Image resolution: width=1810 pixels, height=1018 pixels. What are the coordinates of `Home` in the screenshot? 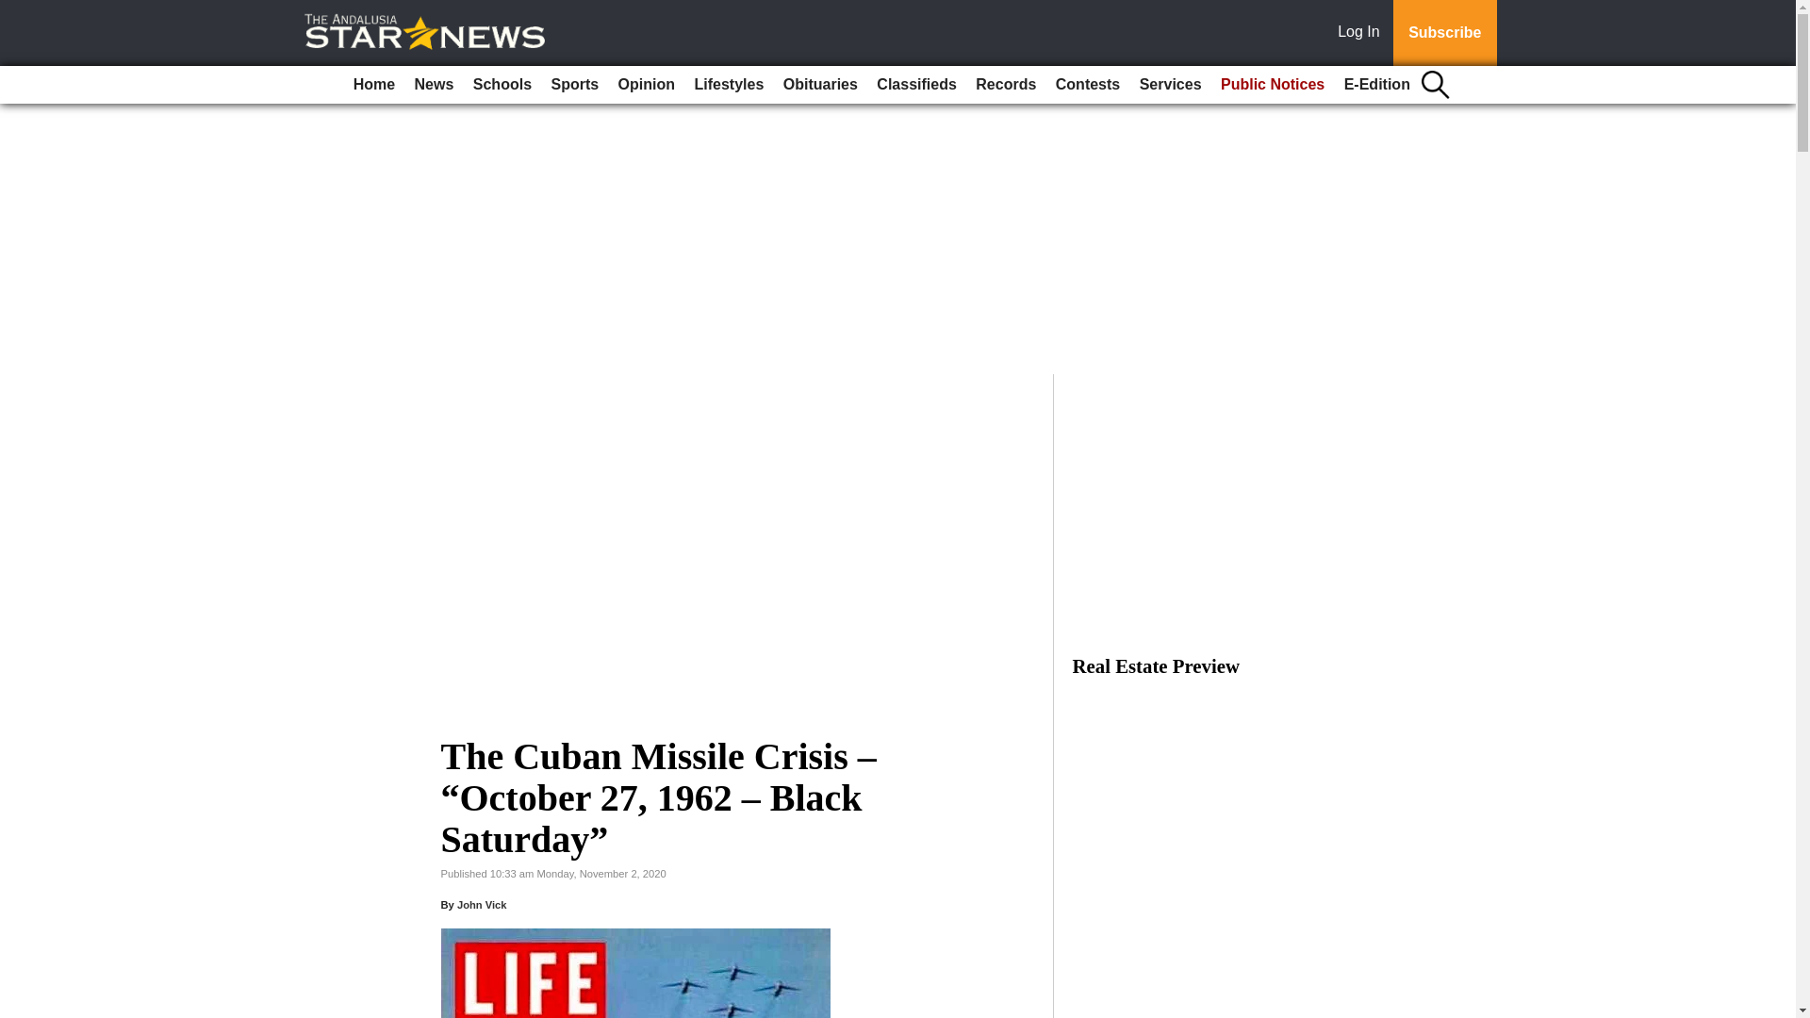 It's located at (373, 85).